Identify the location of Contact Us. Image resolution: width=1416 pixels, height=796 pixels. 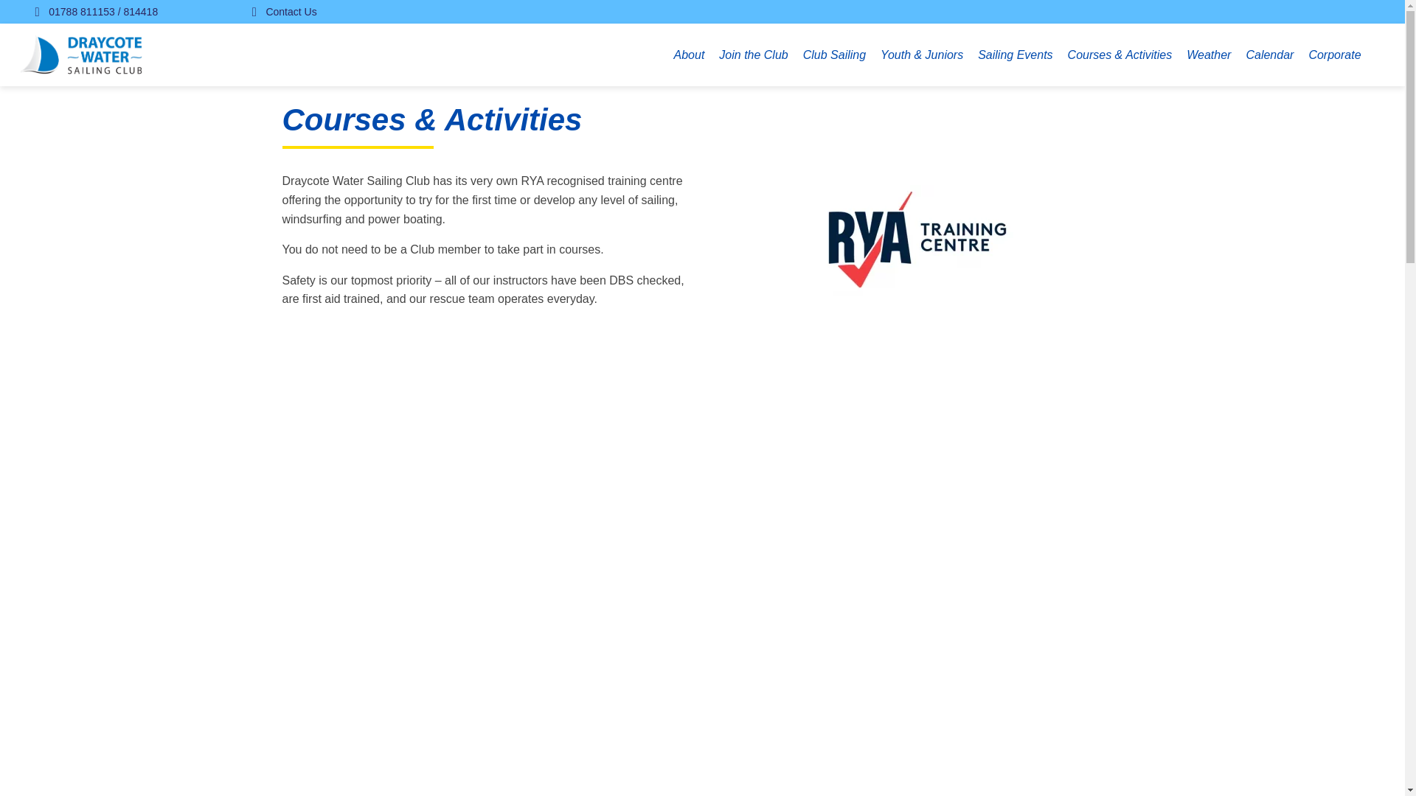
(282, 12).